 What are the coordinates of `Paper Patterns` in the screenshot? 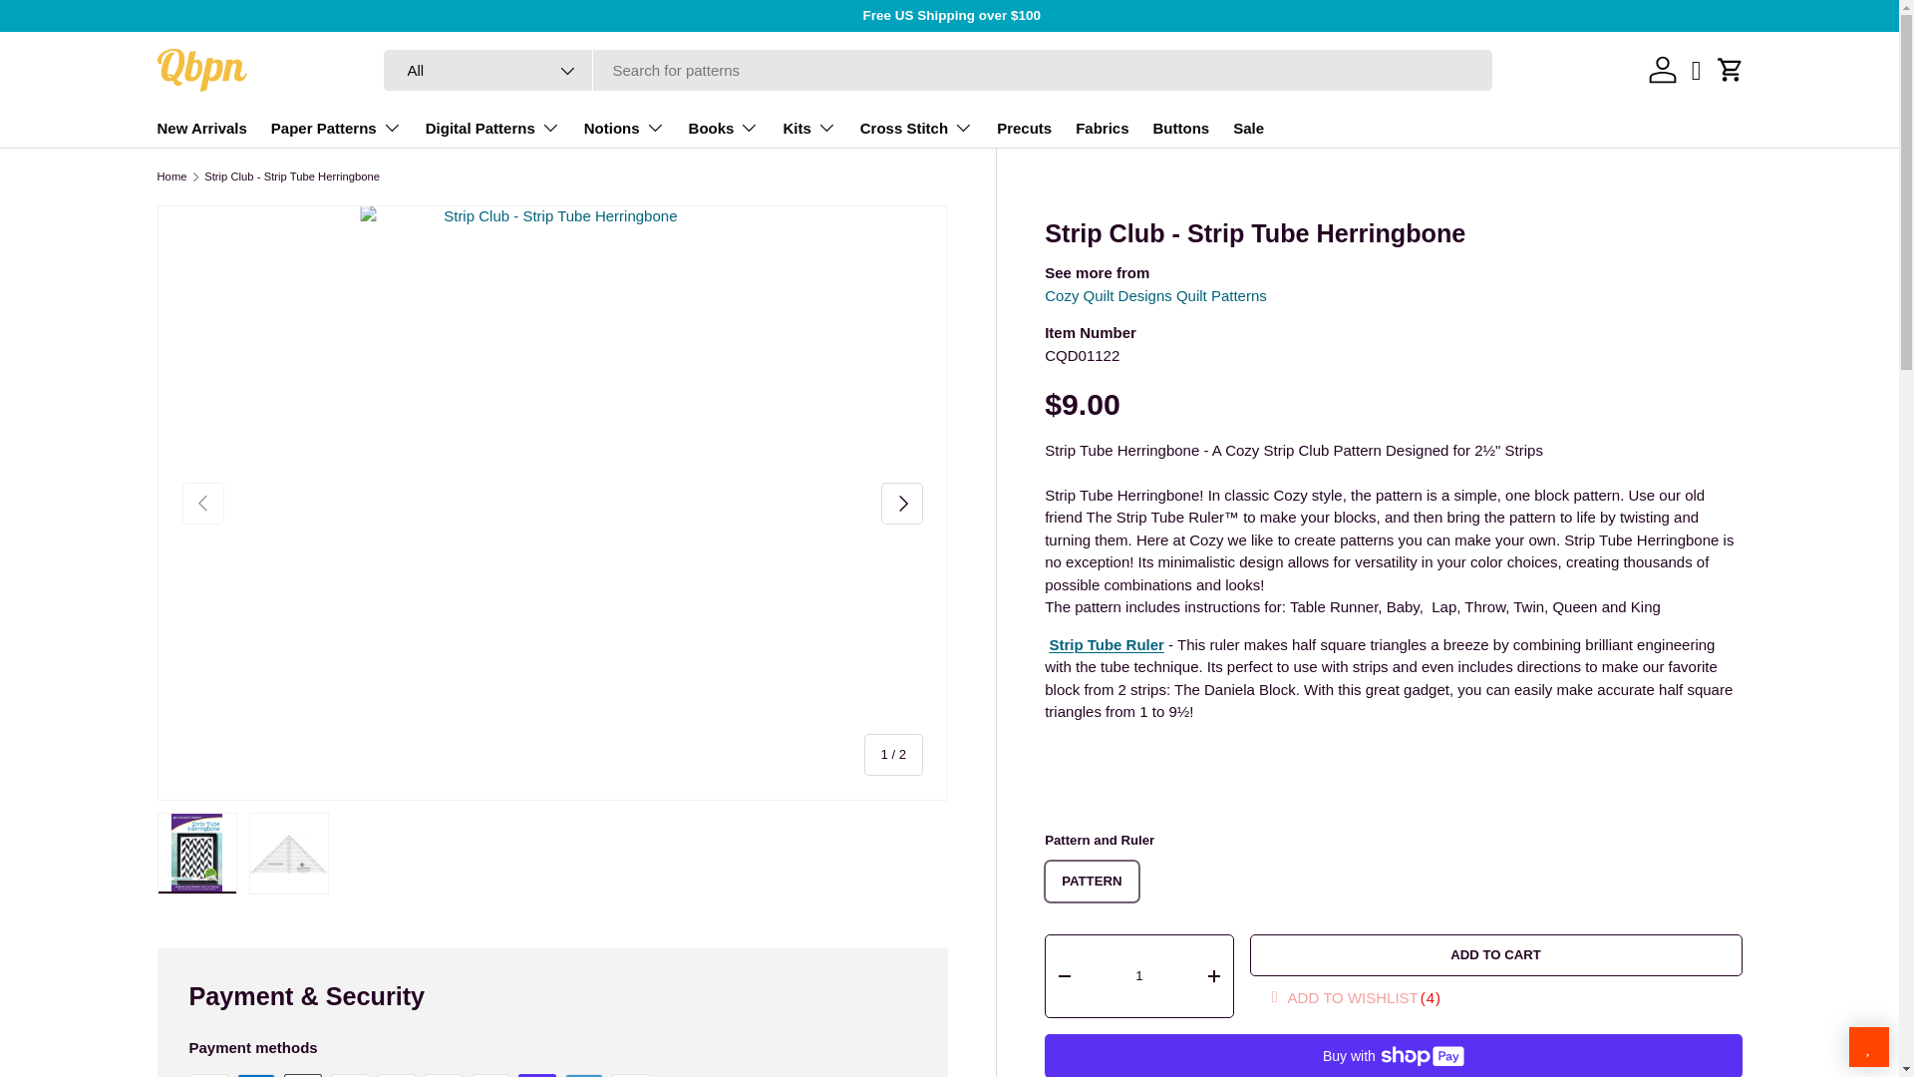 It's located at (337, 128).